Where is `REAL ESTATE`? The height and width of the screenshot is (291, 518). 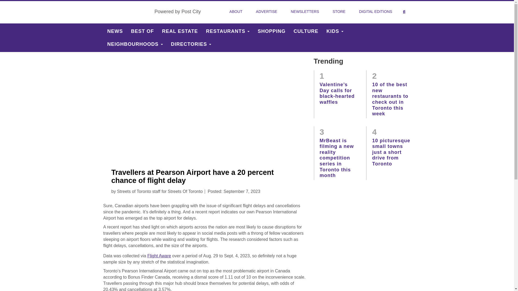
REAL ESTATE is located at coordinates (180, 31).